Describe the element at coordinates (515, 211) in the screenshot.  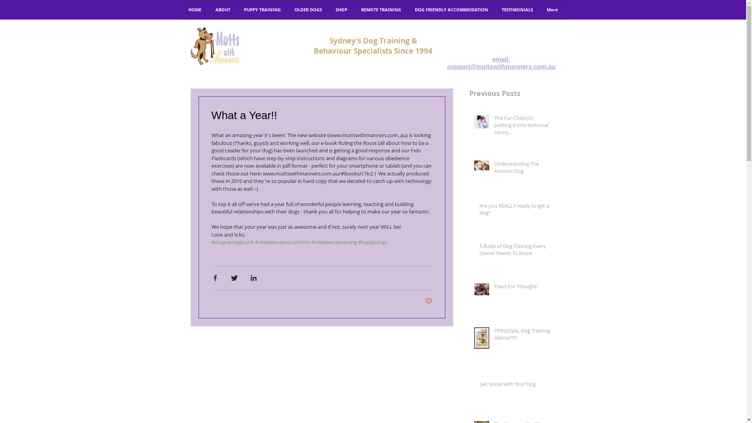
I see `Are you REALLY ready to get a dog?` at that location.